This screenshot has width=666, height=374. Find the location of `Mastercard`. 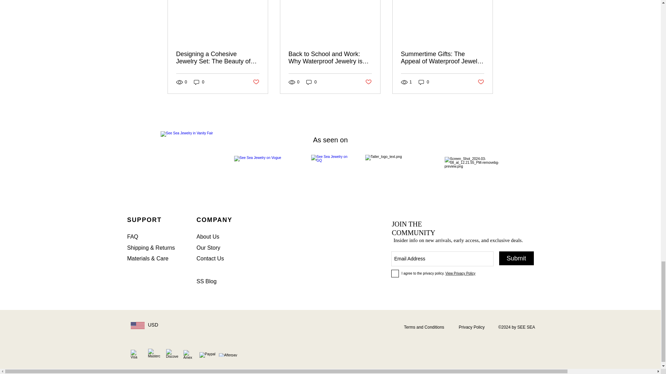

Mastercard is located at coordinates (154, 355).